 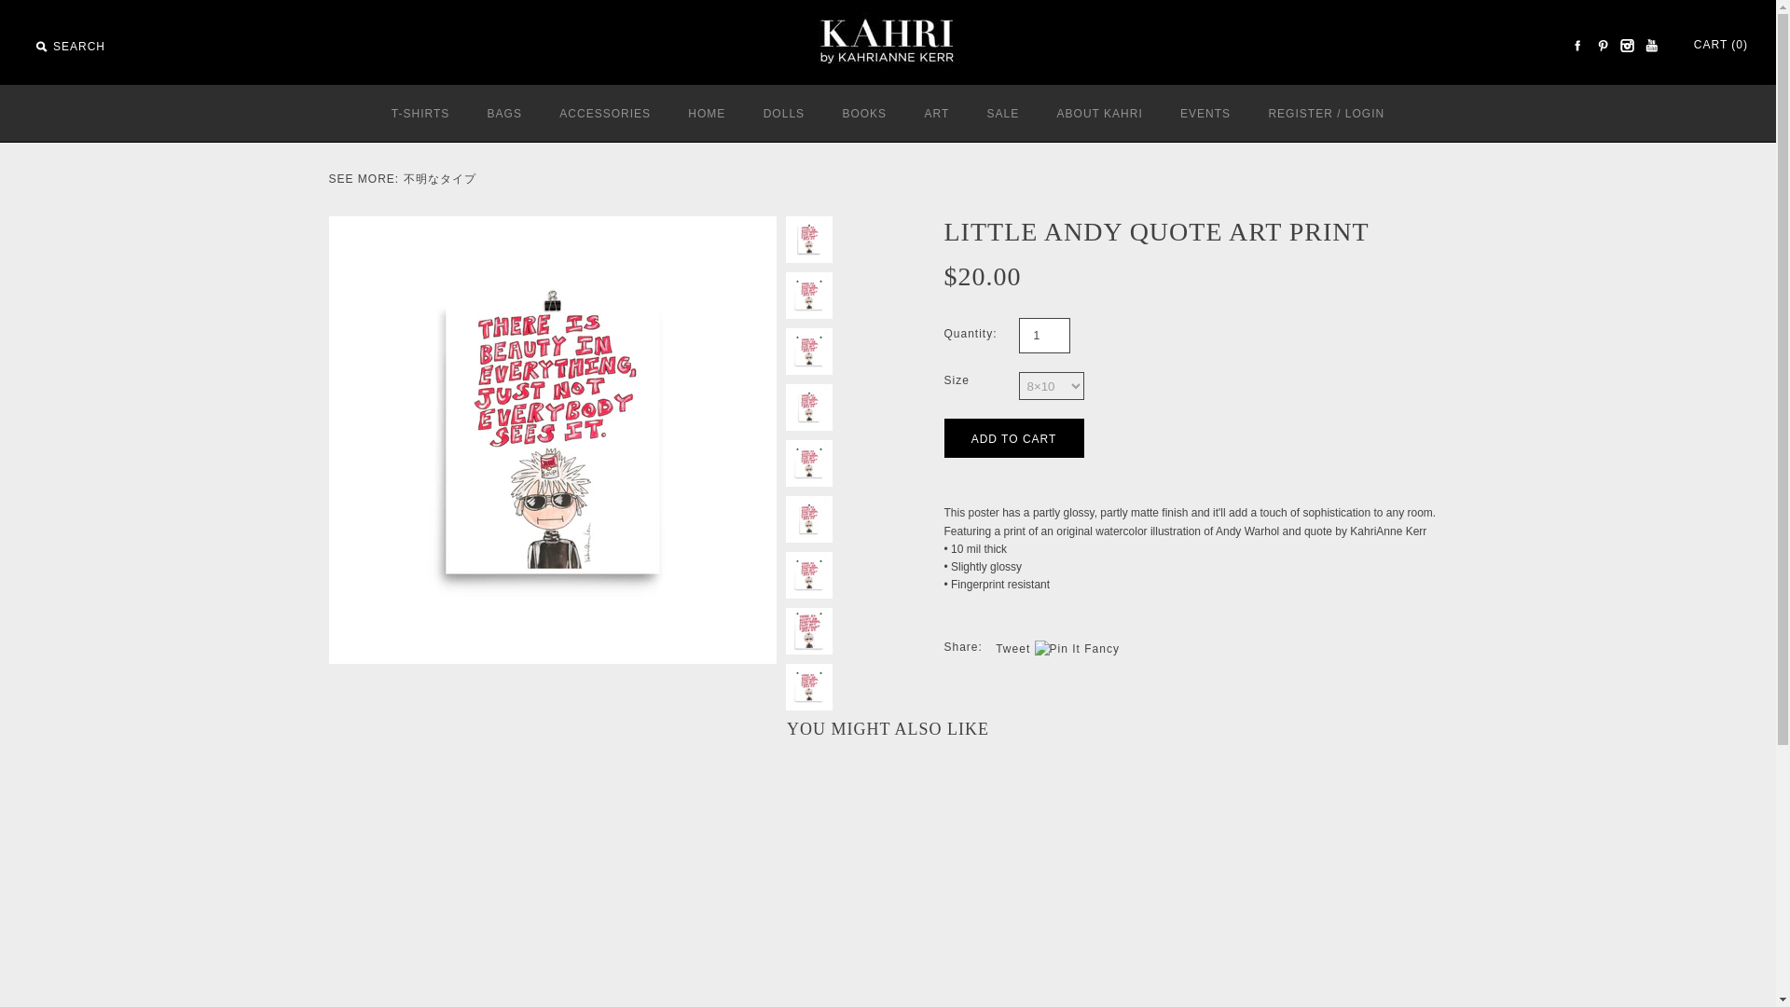 I want to click on Facebook, so click(x=1577, y=45).